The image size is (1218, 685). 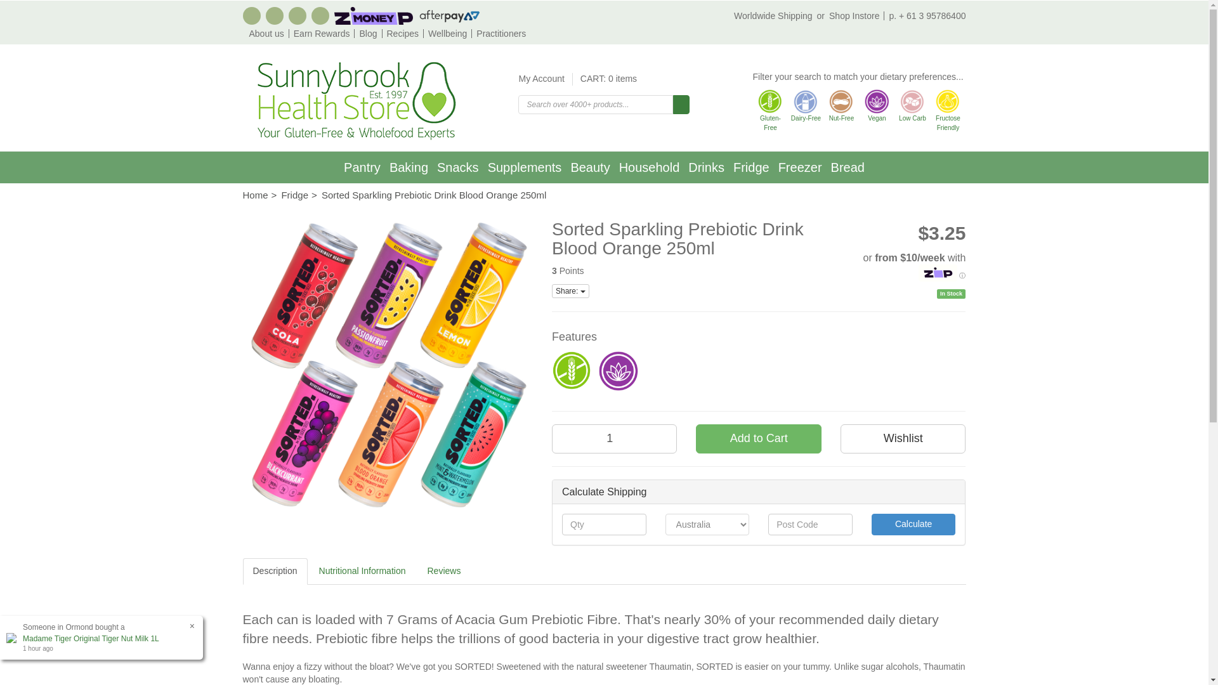 I want to click on Add to Cart, so click(x=758, y=438).